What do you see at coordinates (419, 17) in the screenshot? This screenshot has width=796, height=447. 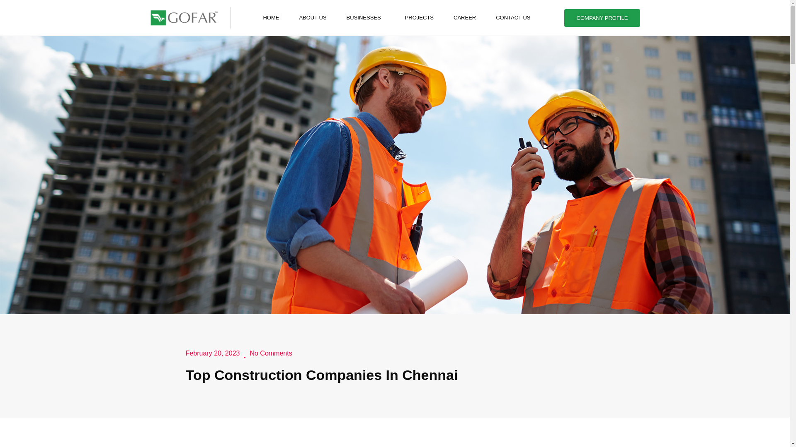 I see `PROJECTS` at bounding box center [419, 17].